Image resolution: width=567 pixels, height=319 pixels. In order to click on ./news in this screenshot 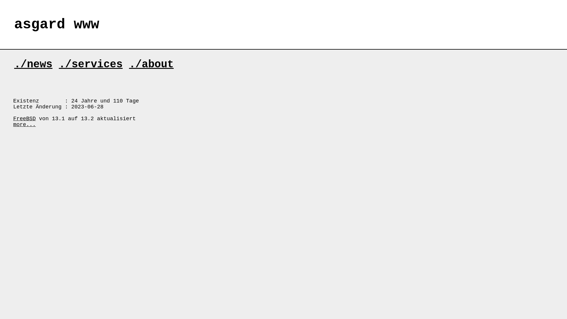, I will do `click(33, 64)`.